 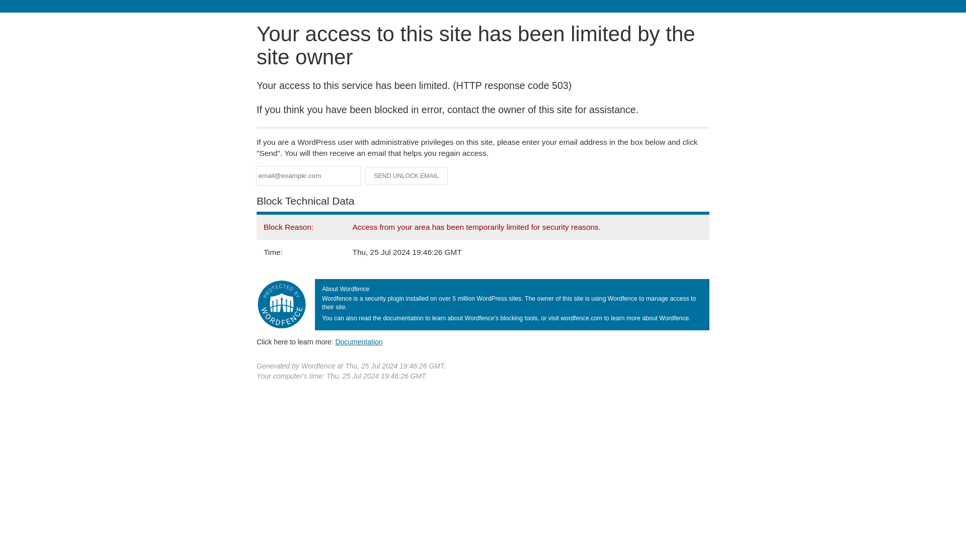 What do you see at coordinates (407, 176) in the screenshot?
I see `Send Unlock Email` at bounding box center [407, 176].